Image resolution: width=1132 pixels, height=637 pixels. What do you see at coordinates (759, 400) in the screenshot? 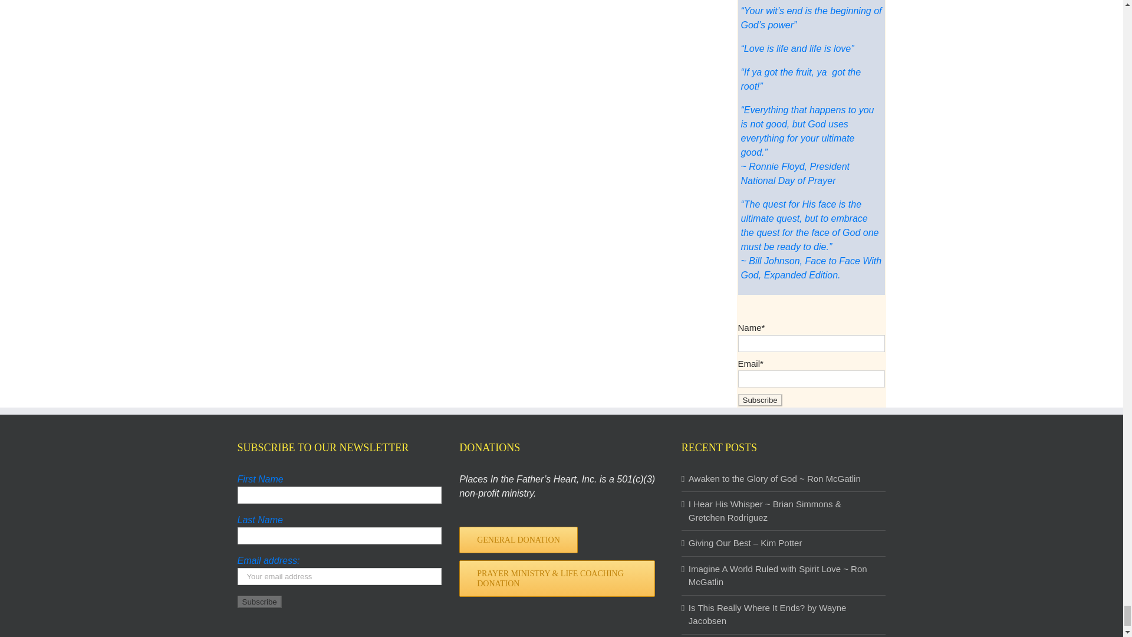
I see `Subscribe` at bounding box center [759, 400].